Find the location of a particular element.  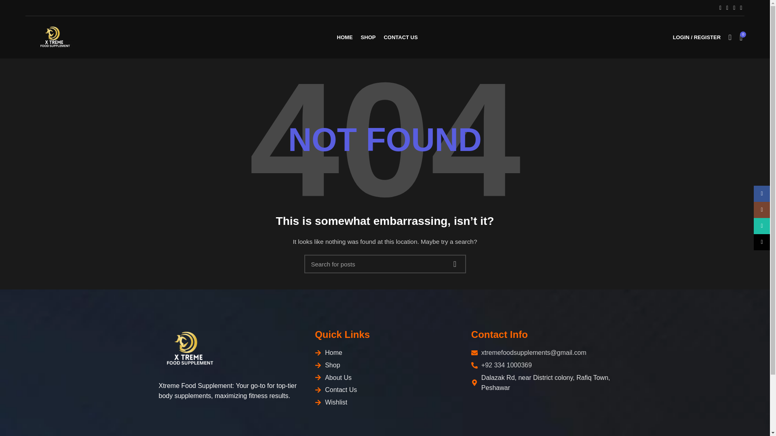

SHOP is located at coordinates (369, 37).